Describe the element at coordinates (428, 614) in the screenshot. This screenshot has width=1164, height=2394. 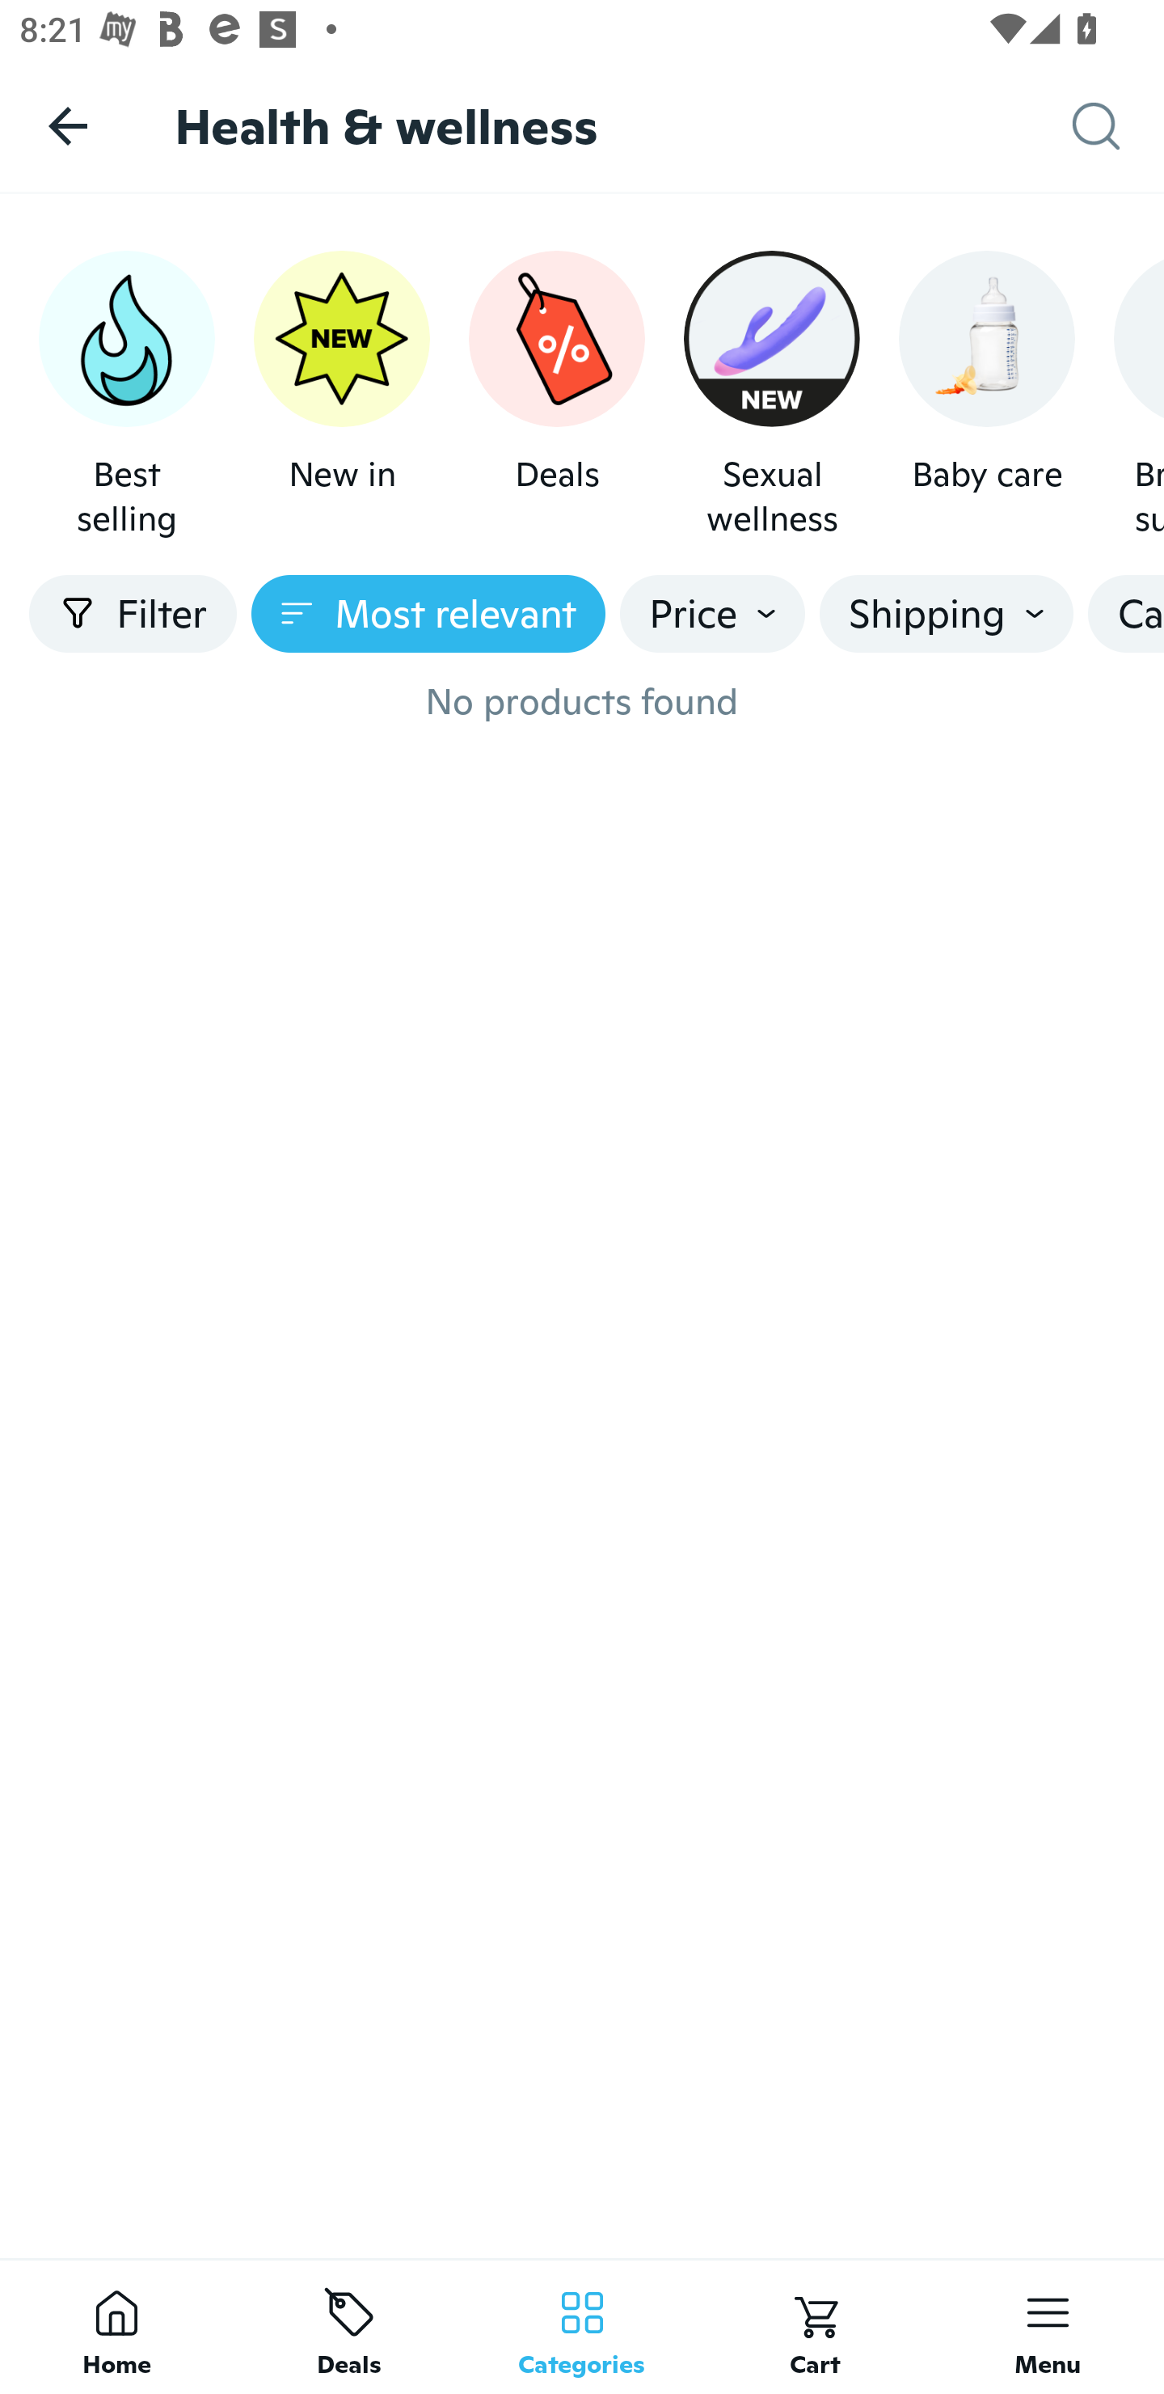
I see `Most relevant` at that location.